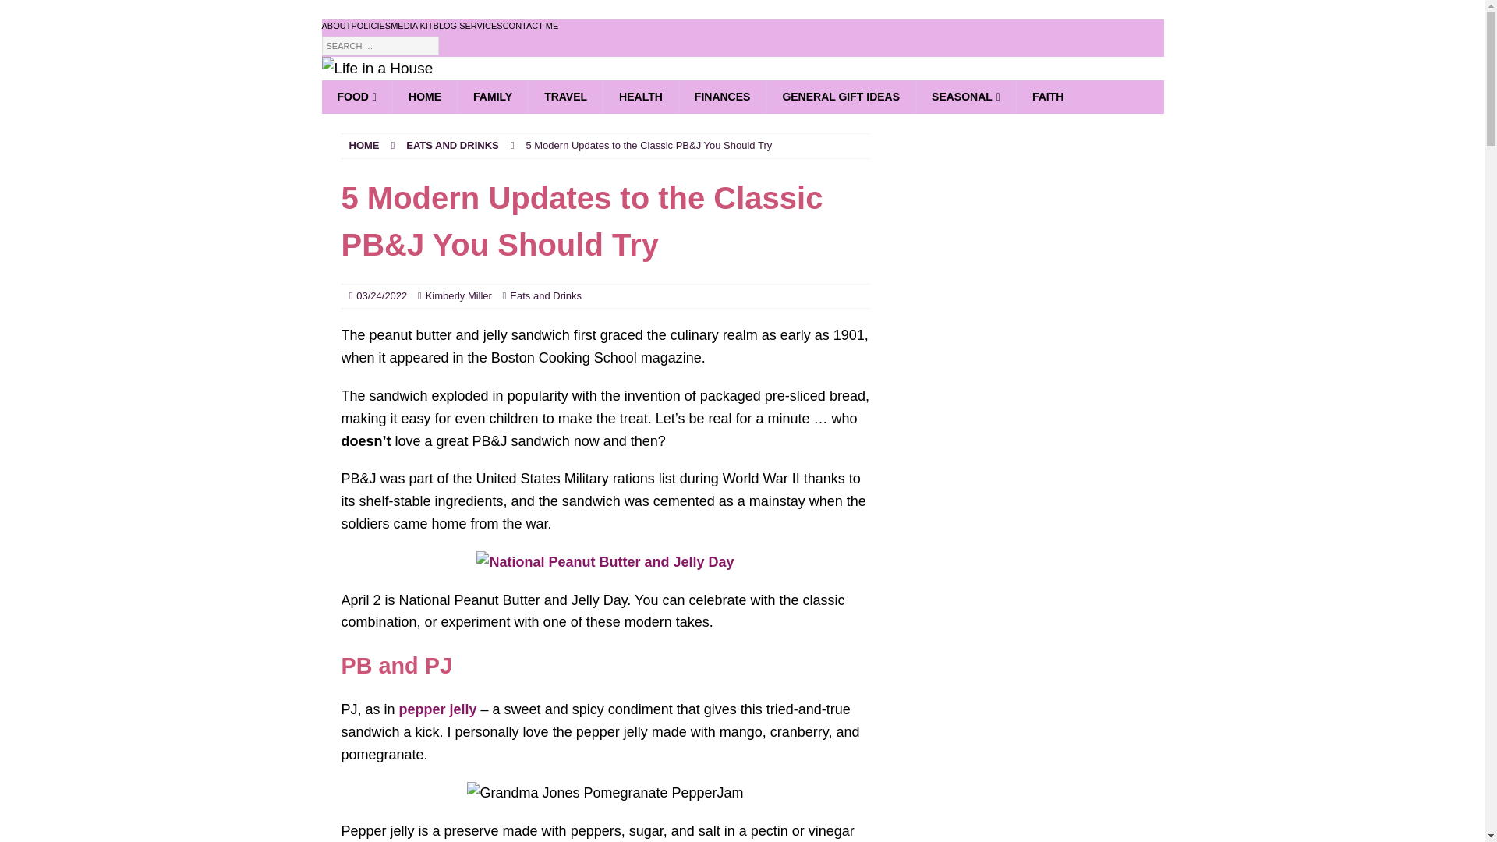 This screenshot has height=842, width=1497. Describe the element at coordinates (58, 12) in the screenshot. I see `Search` at that location.